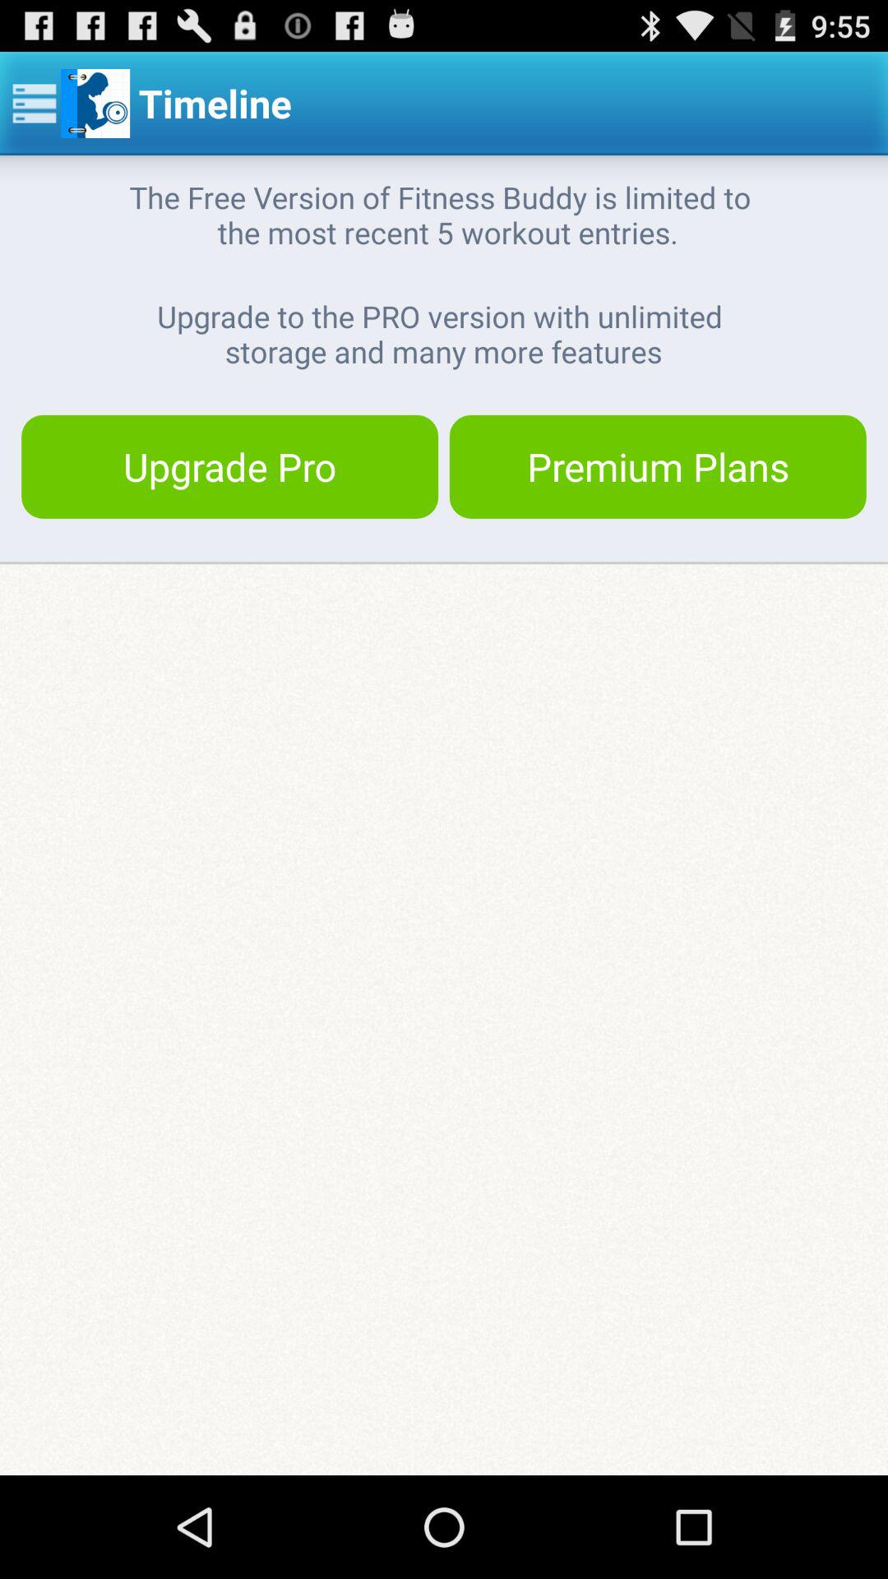  I want to click on turn on button at the top right corner, so click(658, 466).